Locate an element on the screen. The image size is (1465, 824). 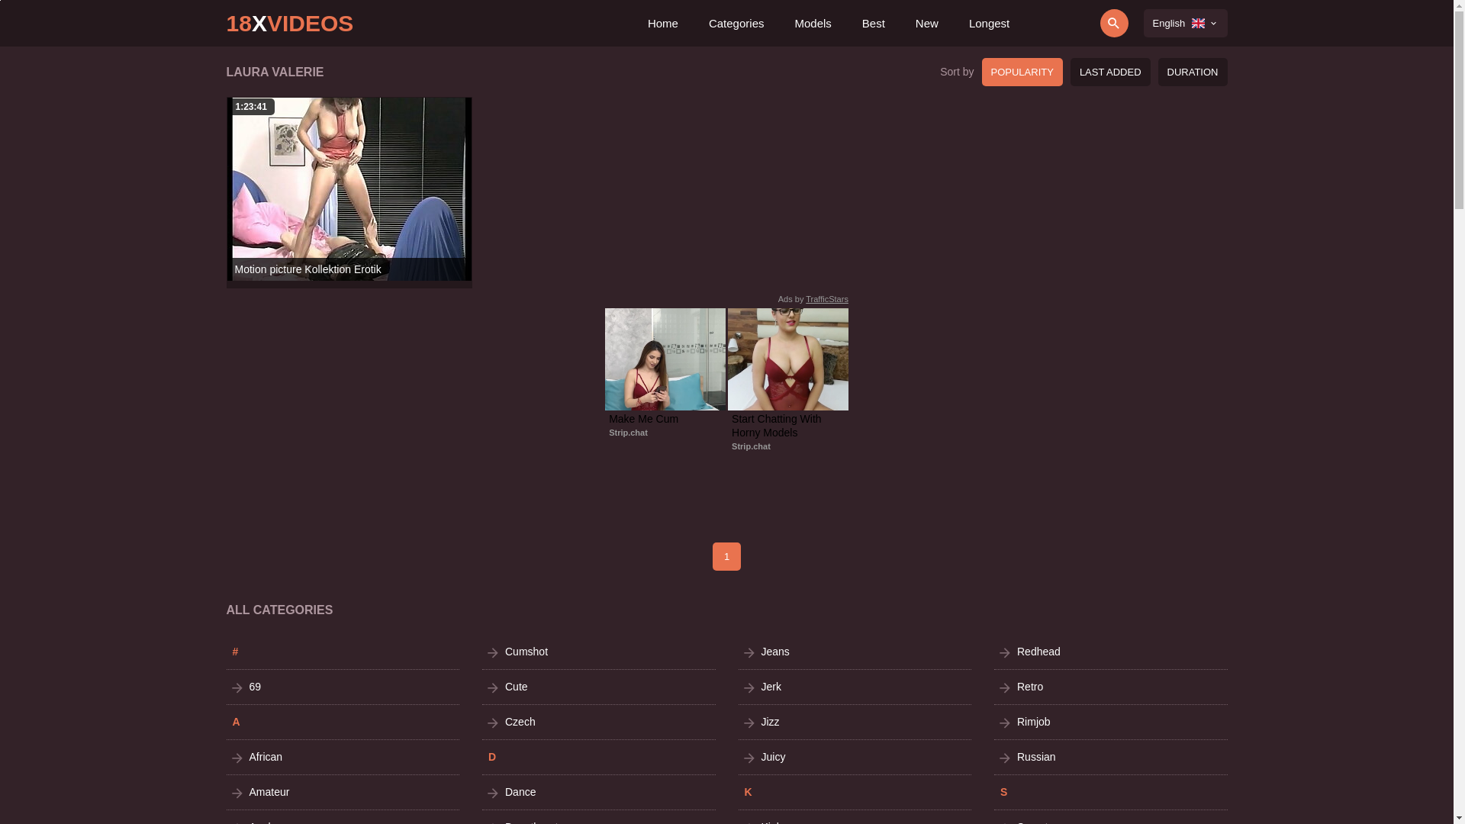
Strip.chat is located at coordinates (751, 446).